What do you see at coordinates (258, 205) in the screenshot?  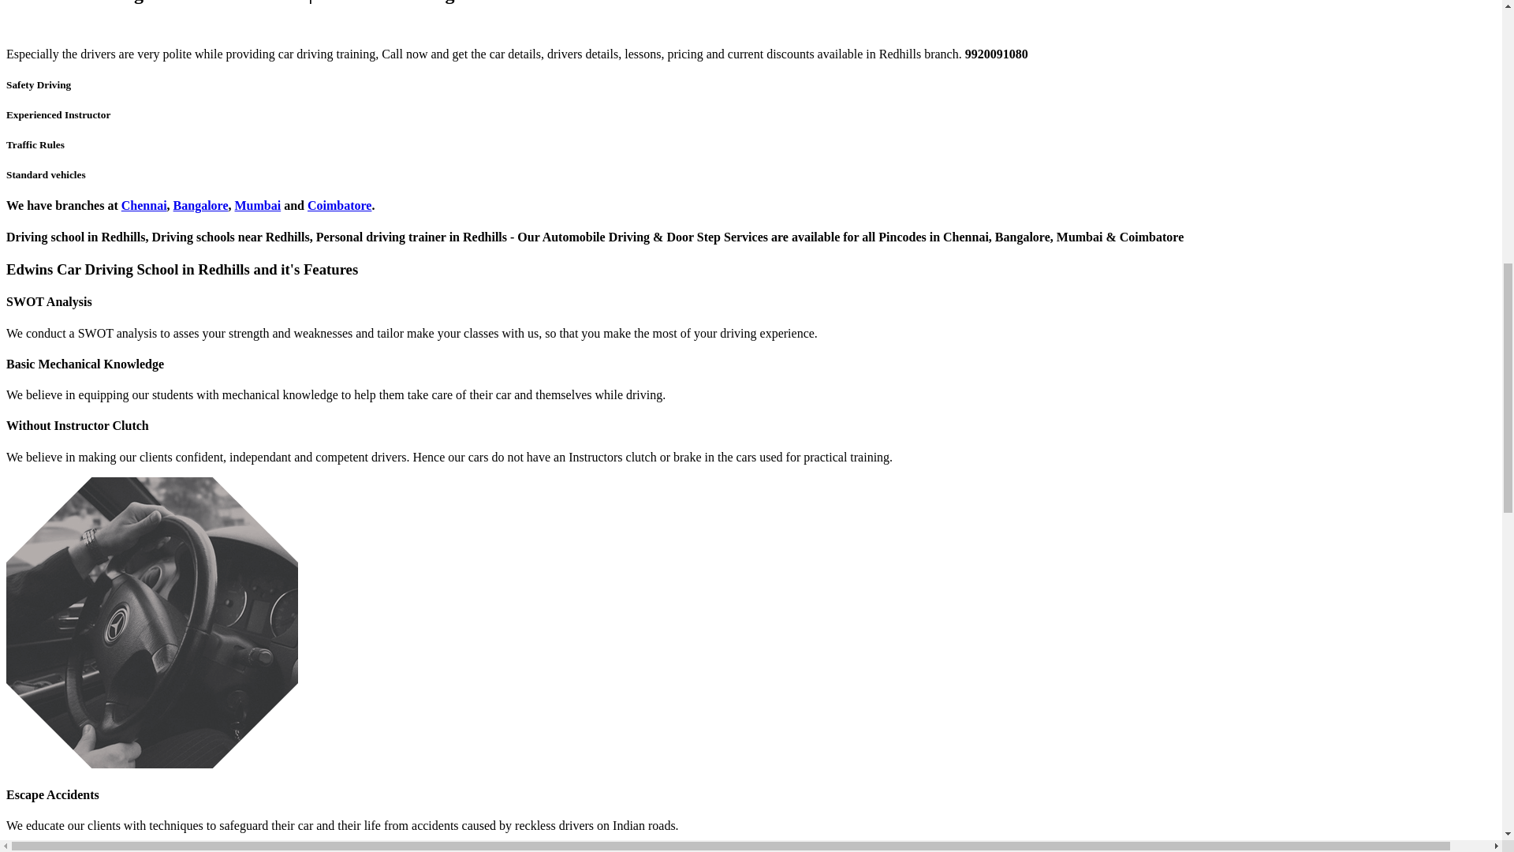 I see `Mumbai` at bounding box center [258, 205].